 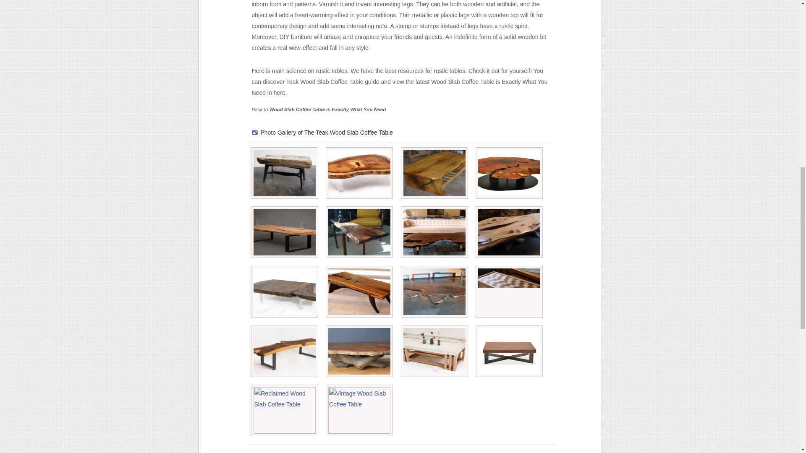 What do you see at coordinates (327, 109) in the screenshot?
I see `Return to Wood Slab Coffee Table is Exactly What You Need` at bounding box center [327, 109].